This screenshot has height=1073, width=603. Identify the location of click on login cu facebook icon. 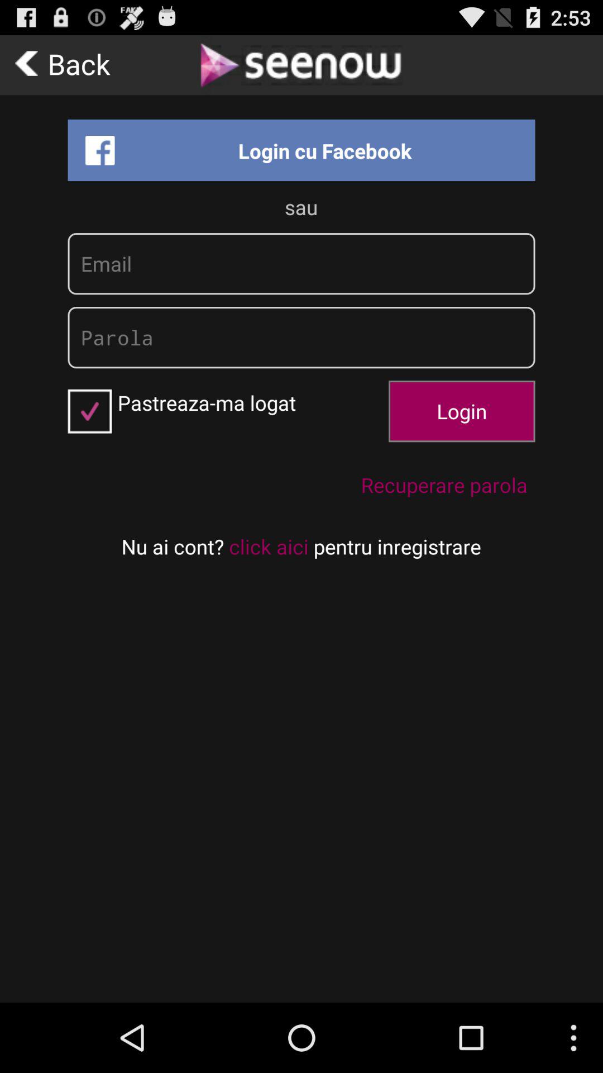
(301, 150).